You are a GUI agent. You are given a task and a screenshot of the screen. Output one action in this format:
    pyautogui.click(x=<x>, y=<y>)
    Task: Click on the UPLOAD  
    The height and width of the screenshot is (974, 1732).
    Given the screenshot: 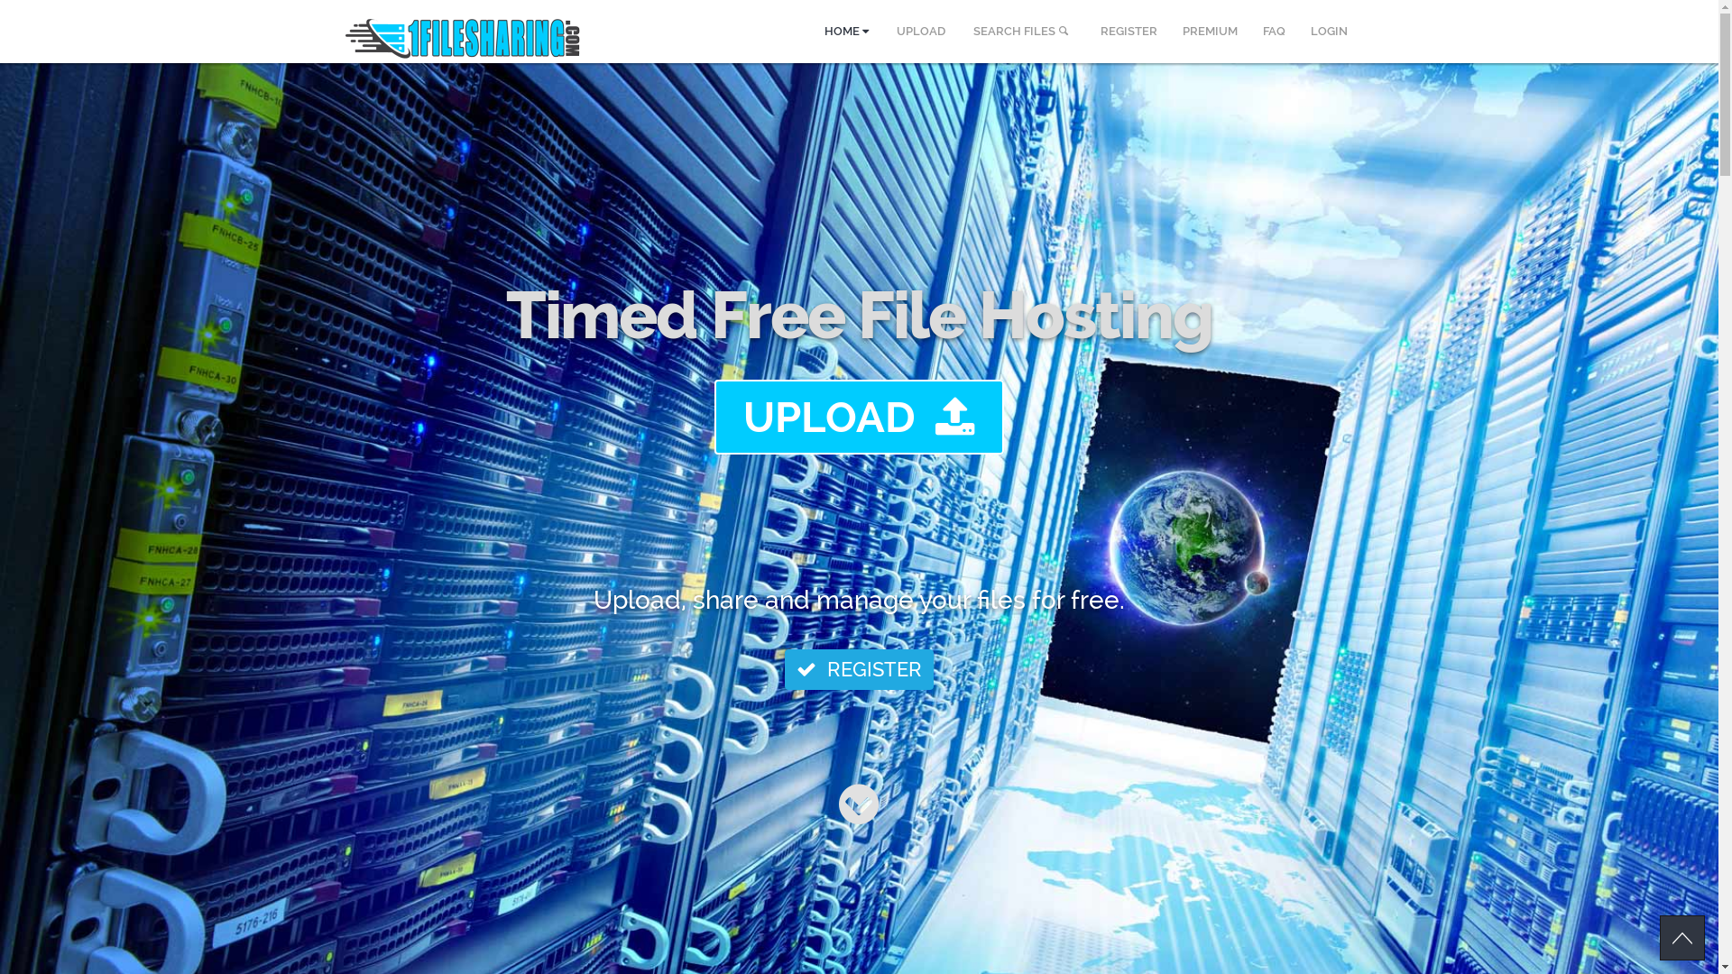 What is the action you would take?
    pyautogui.click(x=859, y=417)
    